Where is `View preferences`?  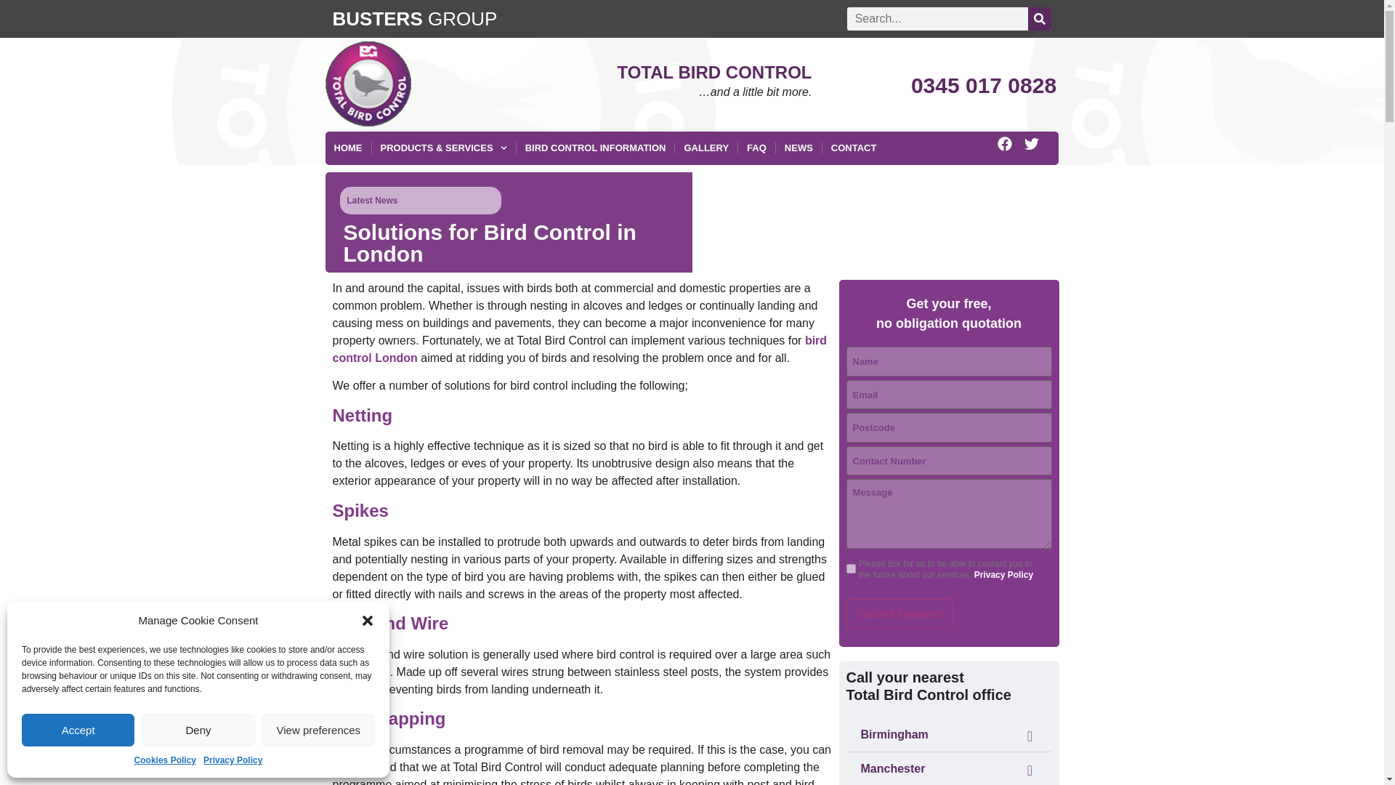
View preferences is located at coordinates (318, 730).